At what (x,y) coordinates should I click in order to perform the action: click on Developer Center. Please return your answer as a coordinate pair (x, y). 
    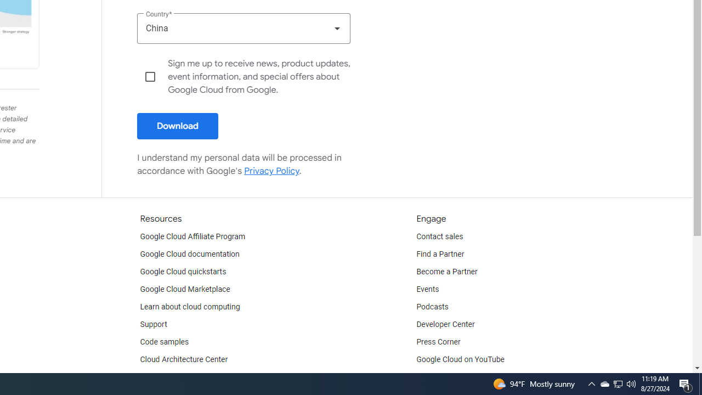
    Looking at the image, I should click on (445, 325).